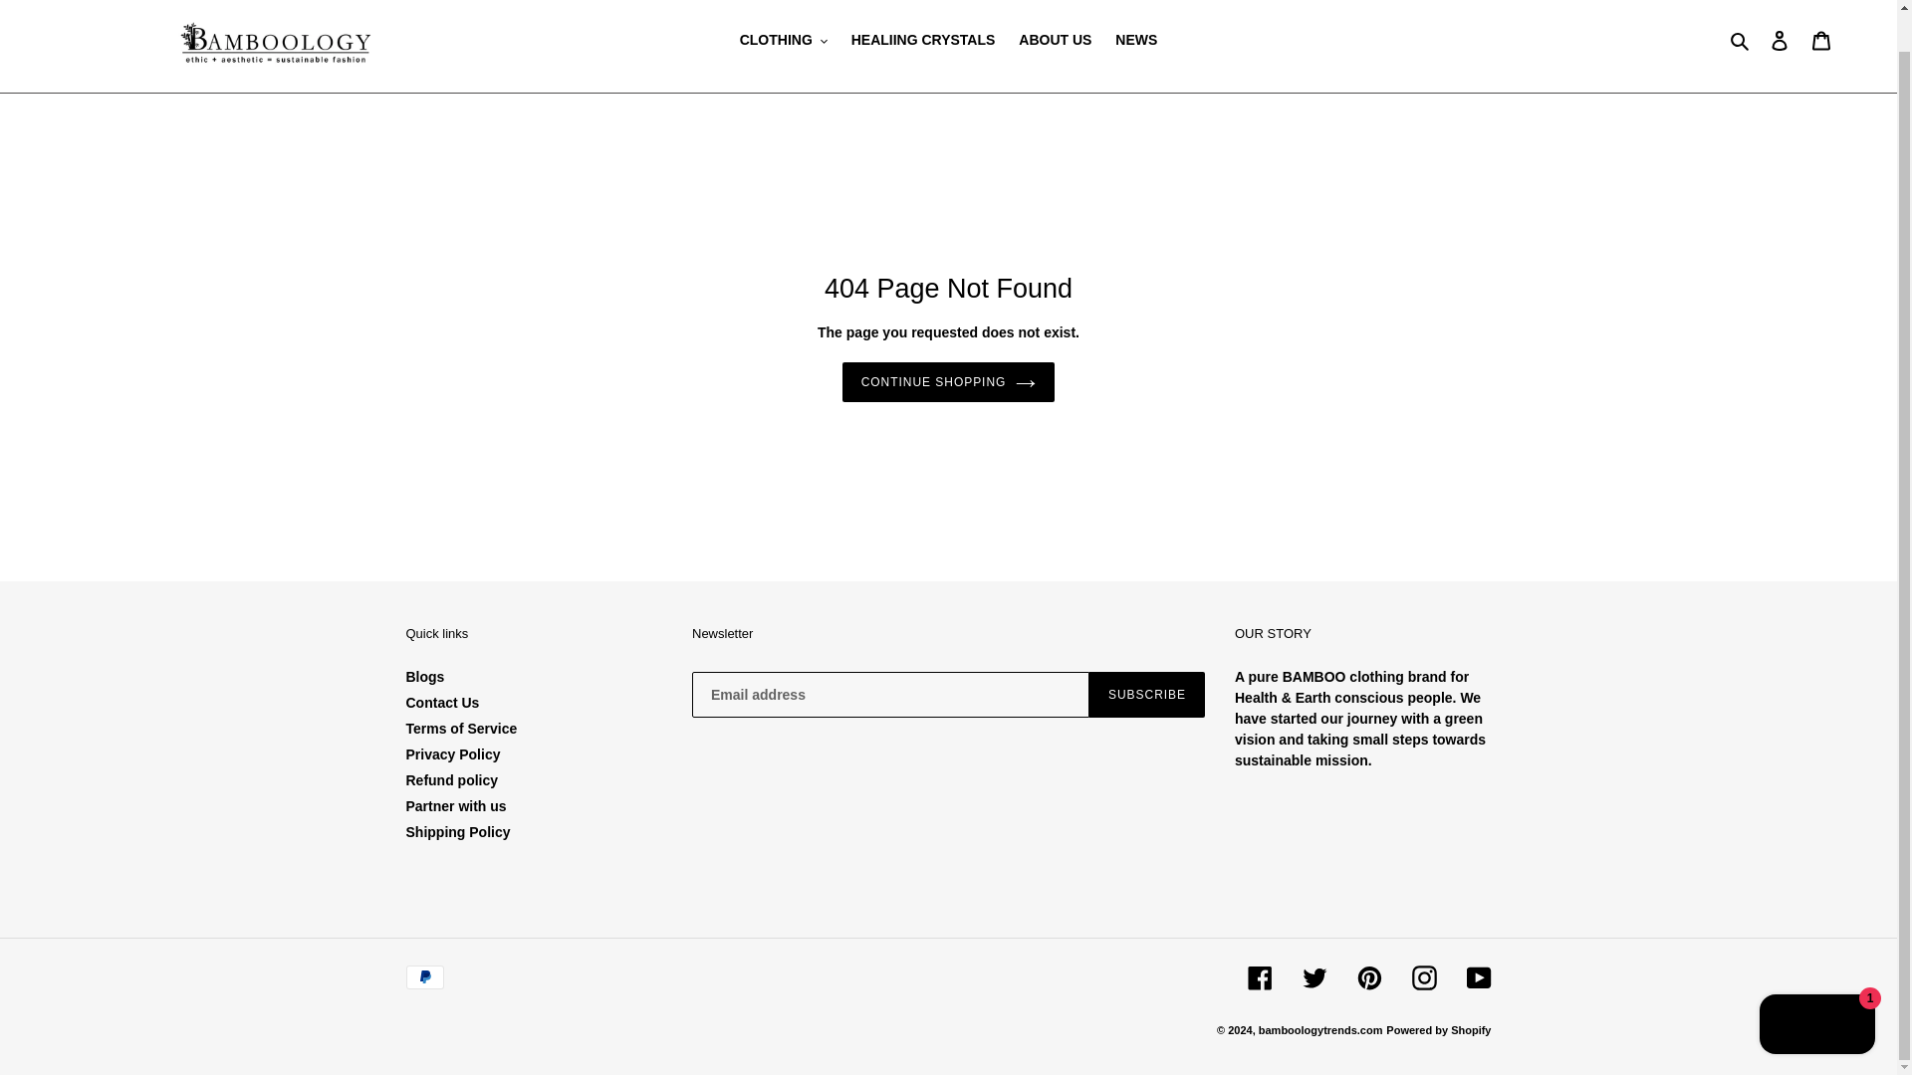  Describe the element at coordinates (1368, 977) in the screenshot. I see `Pinterest` at that location.